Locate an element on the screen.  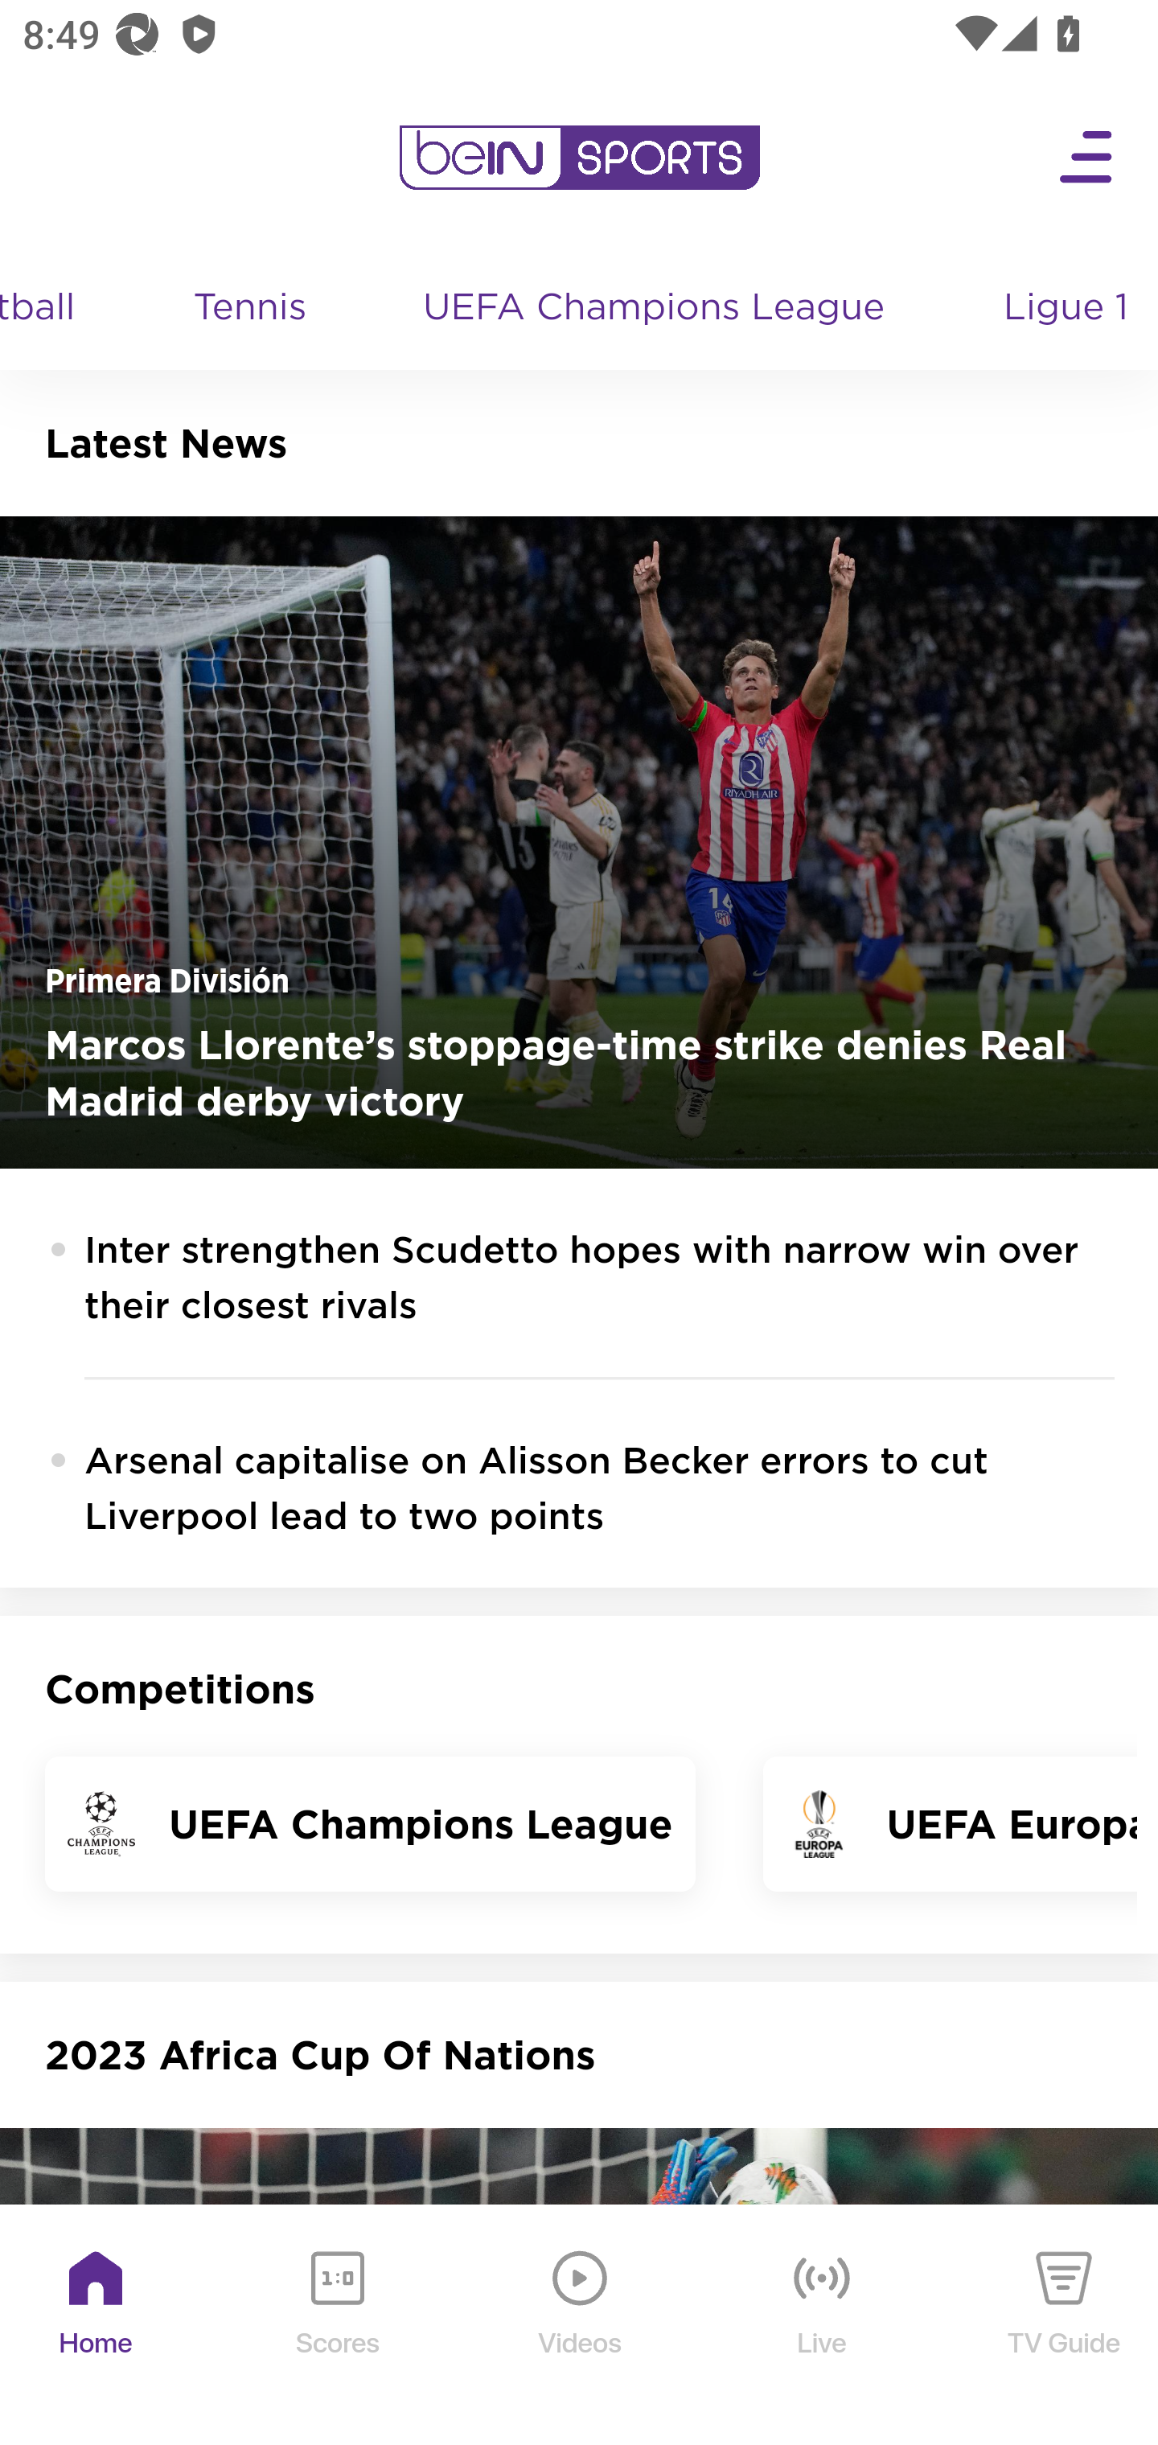
Scores Scores Icon Scores is located at coordinates (337, 2326).